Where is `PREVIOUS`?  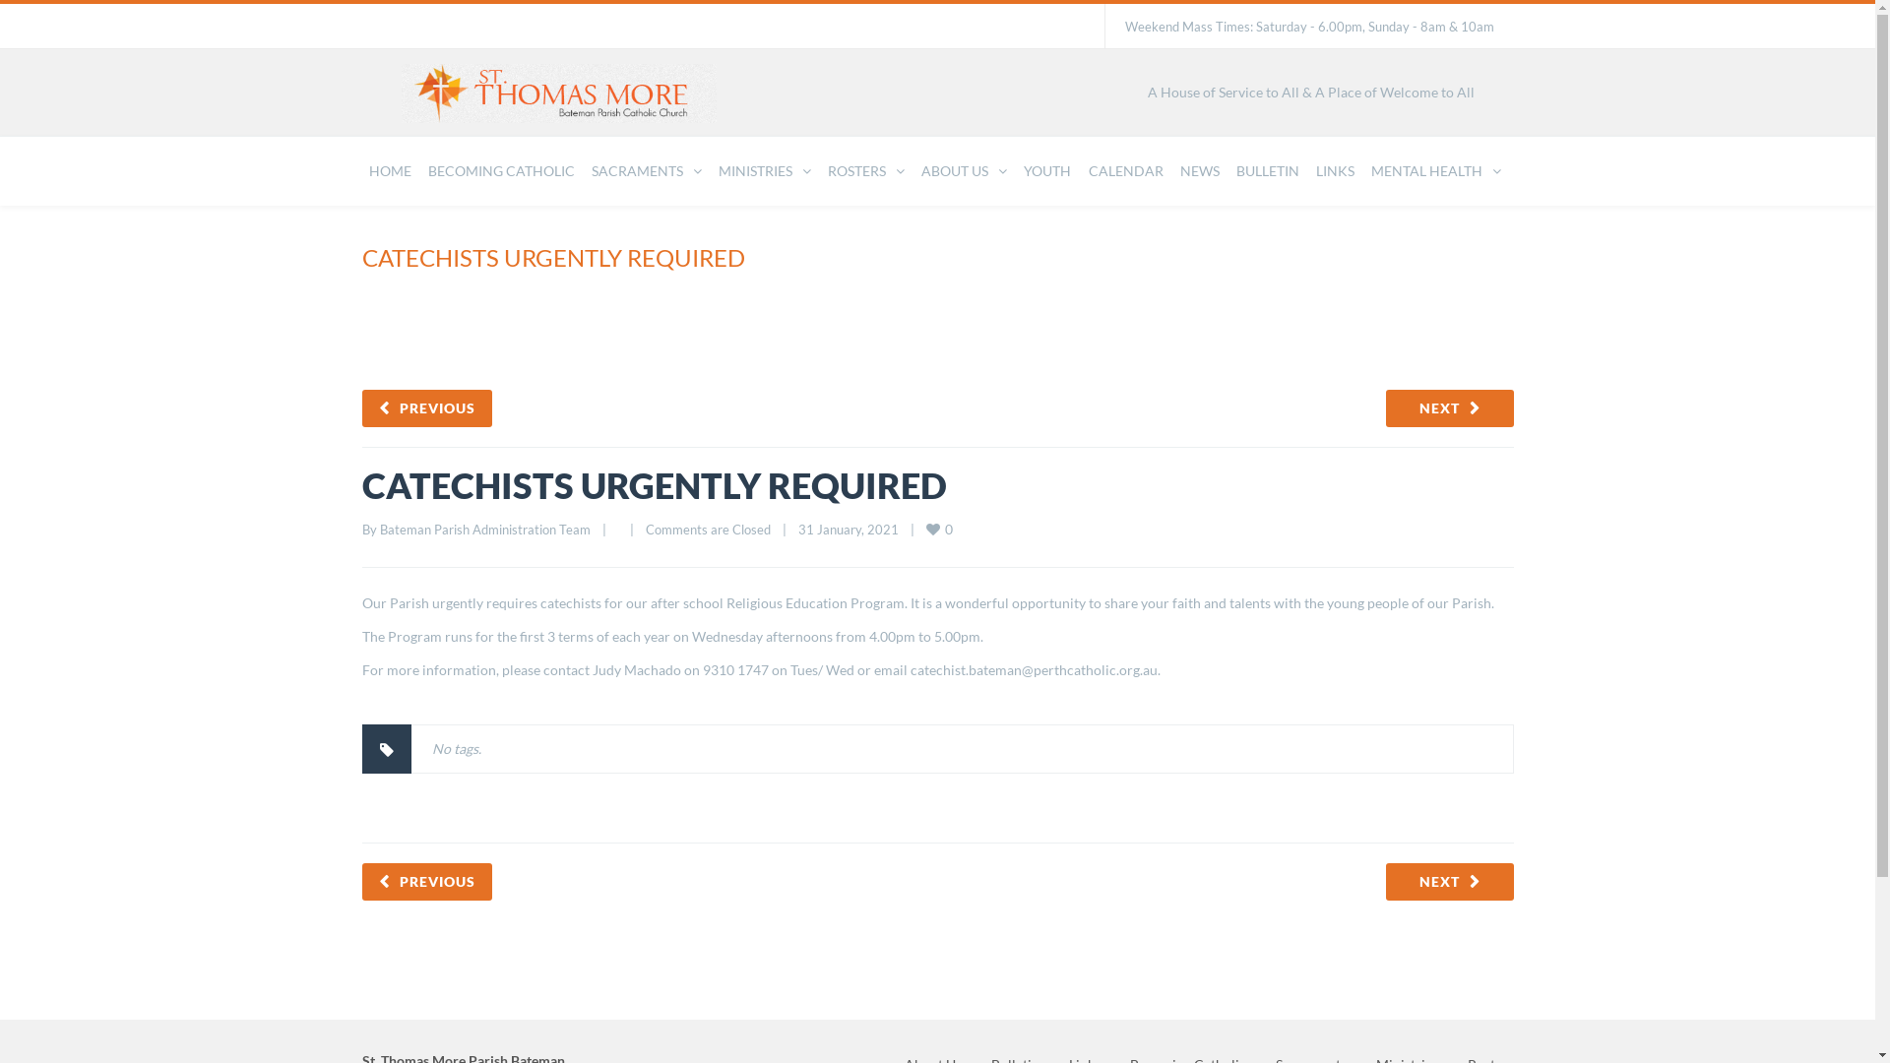
PREVIOUS is located at coordinates (427, 408).